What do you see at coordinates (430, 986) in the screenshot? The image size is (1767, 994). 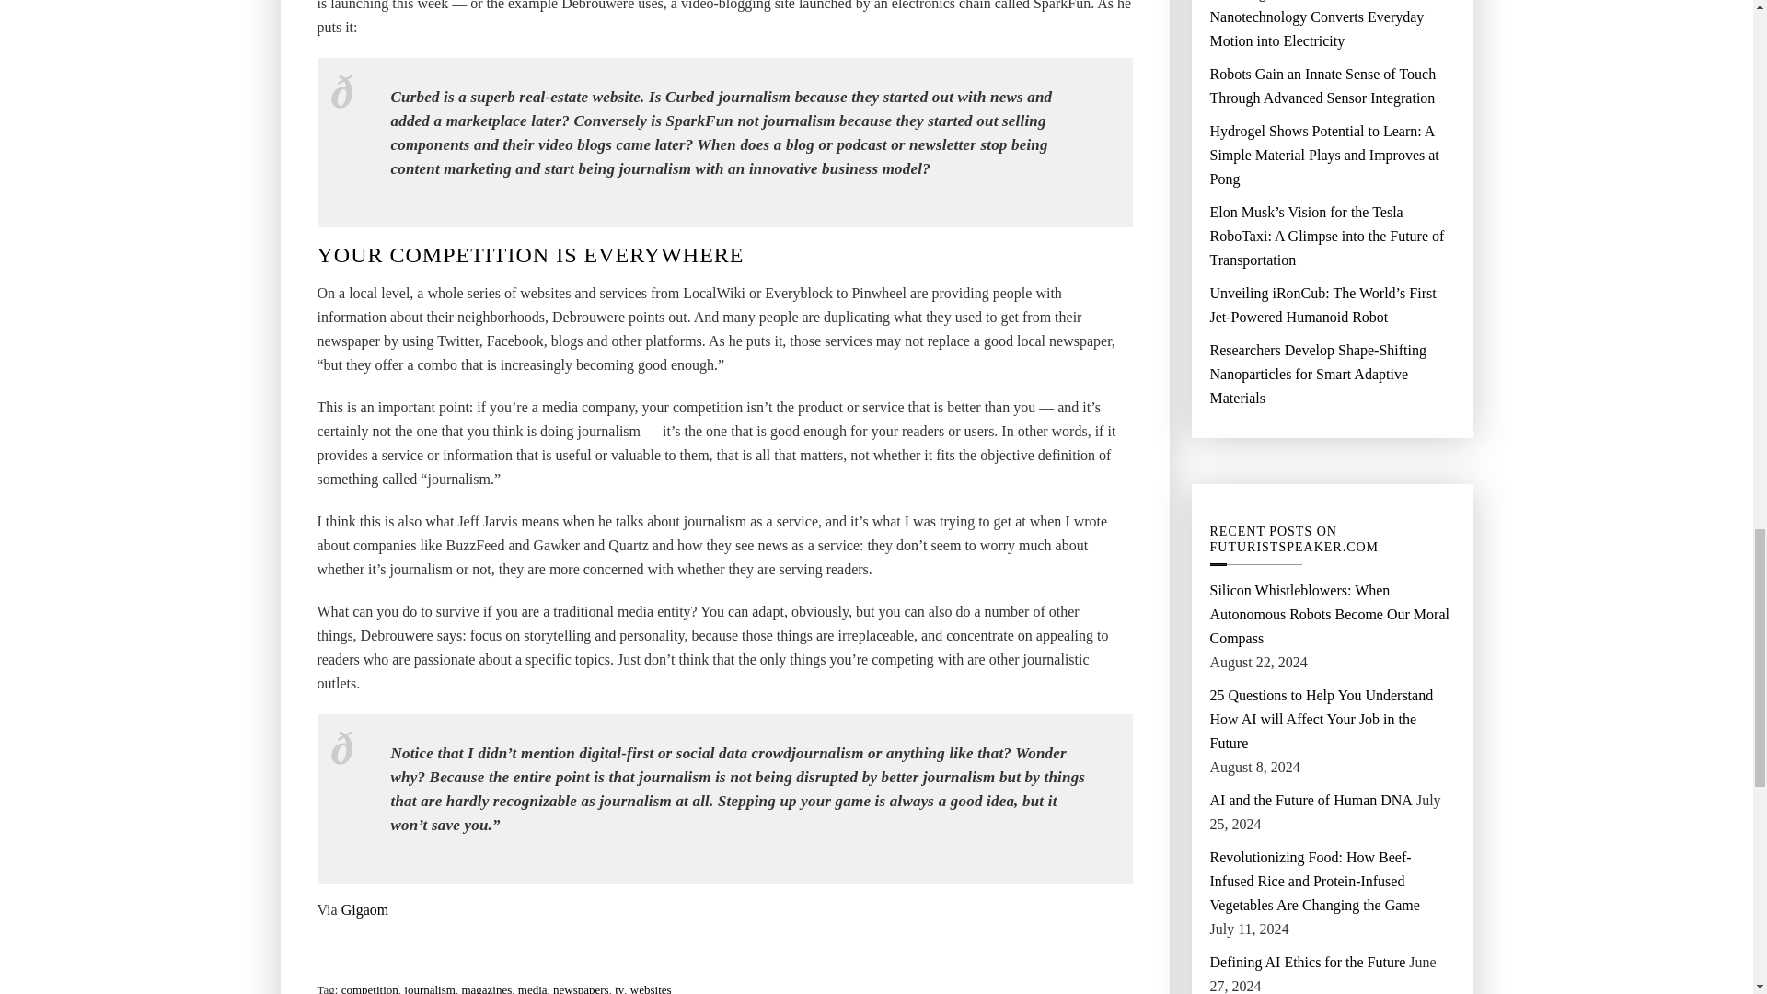 I see `journalism` at bounding box center [430, 986].